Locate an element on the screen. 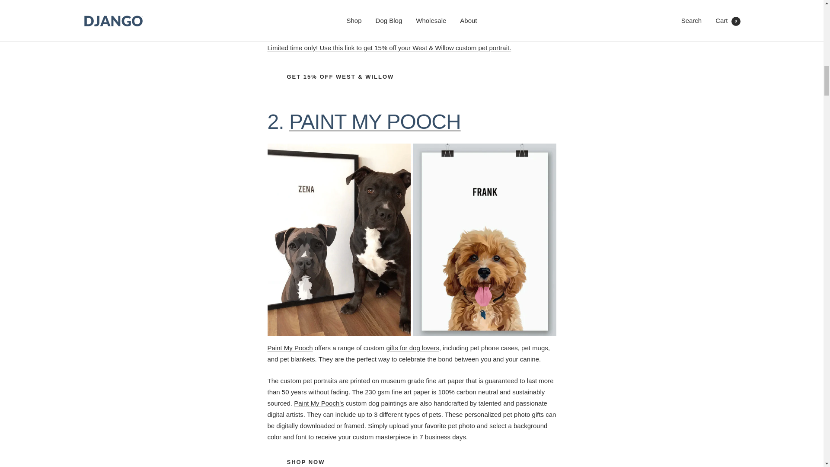 Image resolution: width=830 pixels, height=467 pixels. THE BEST GIFTS FOR DOGS AND DOG LOVERS is located at coordinates (412, 348).